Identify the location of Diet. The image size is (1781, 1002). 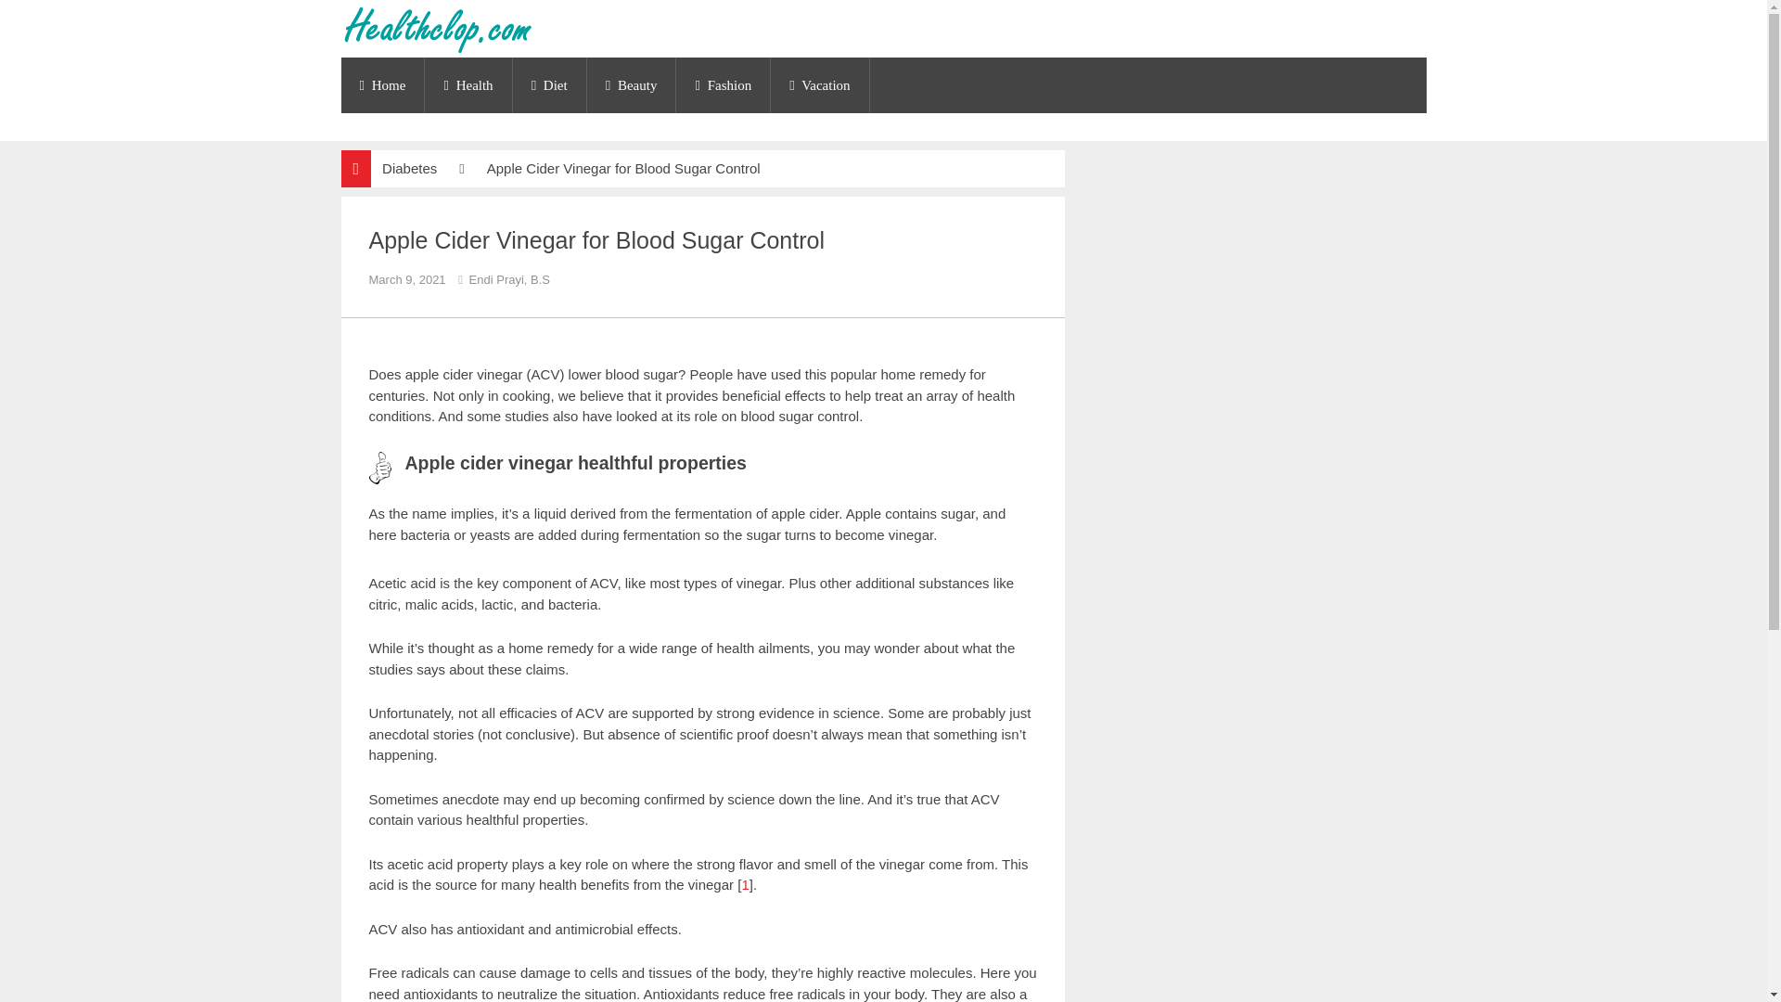
(549, 85).